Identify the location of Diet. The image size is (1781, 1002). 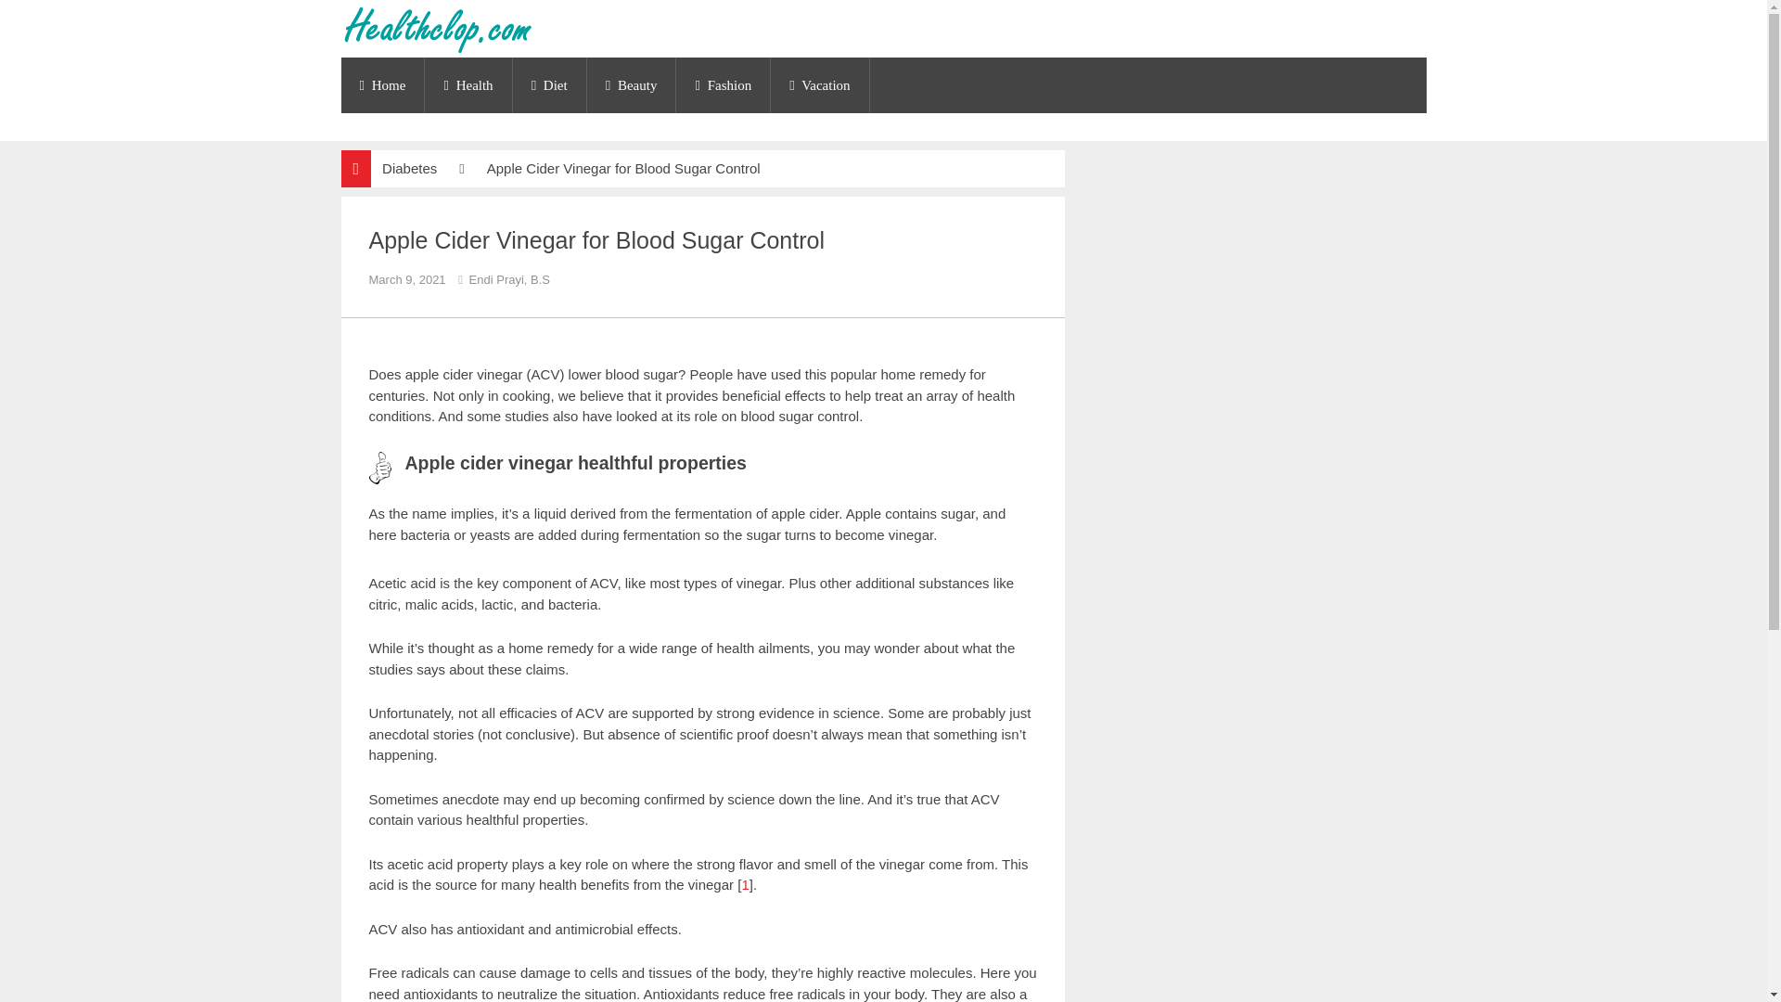
(549, 85).